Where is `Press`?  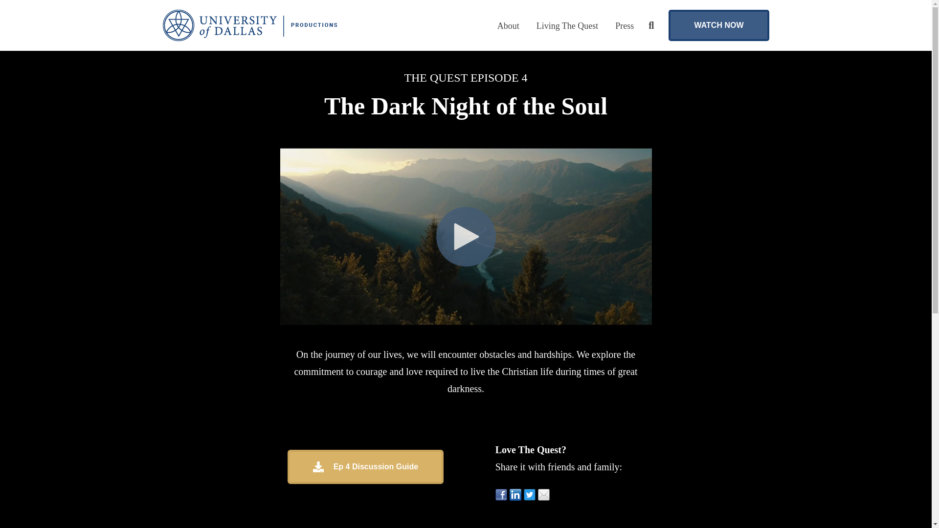 Press is located at coordinates (624, 25).